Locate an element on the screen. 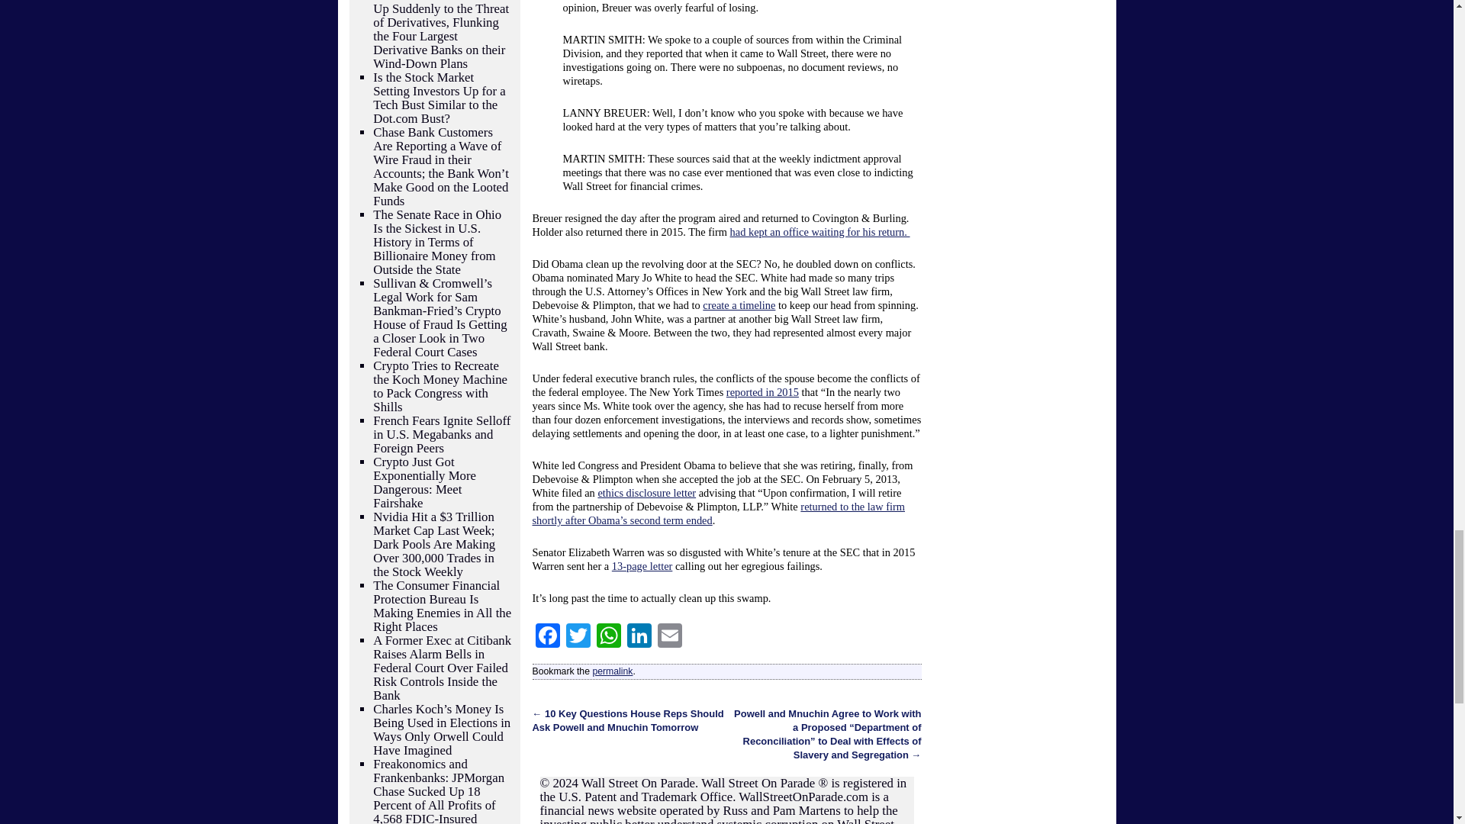 This screenshot has width=1465, height=824. Twitter is located at coordinates (578, 637).